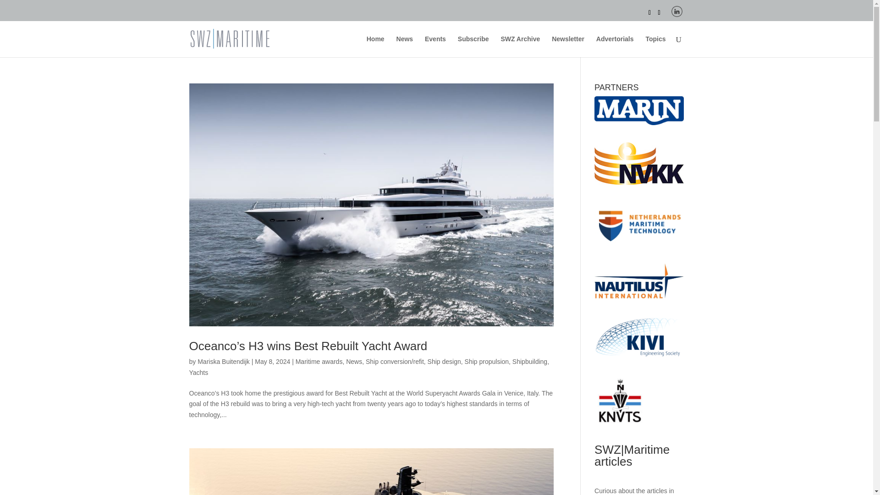 The height and width of the screenshot is (495, 880). What do you see at coordinates (639, 110) in the screenshot?
I see `PARTNERS` at bounding box center [639, 110].